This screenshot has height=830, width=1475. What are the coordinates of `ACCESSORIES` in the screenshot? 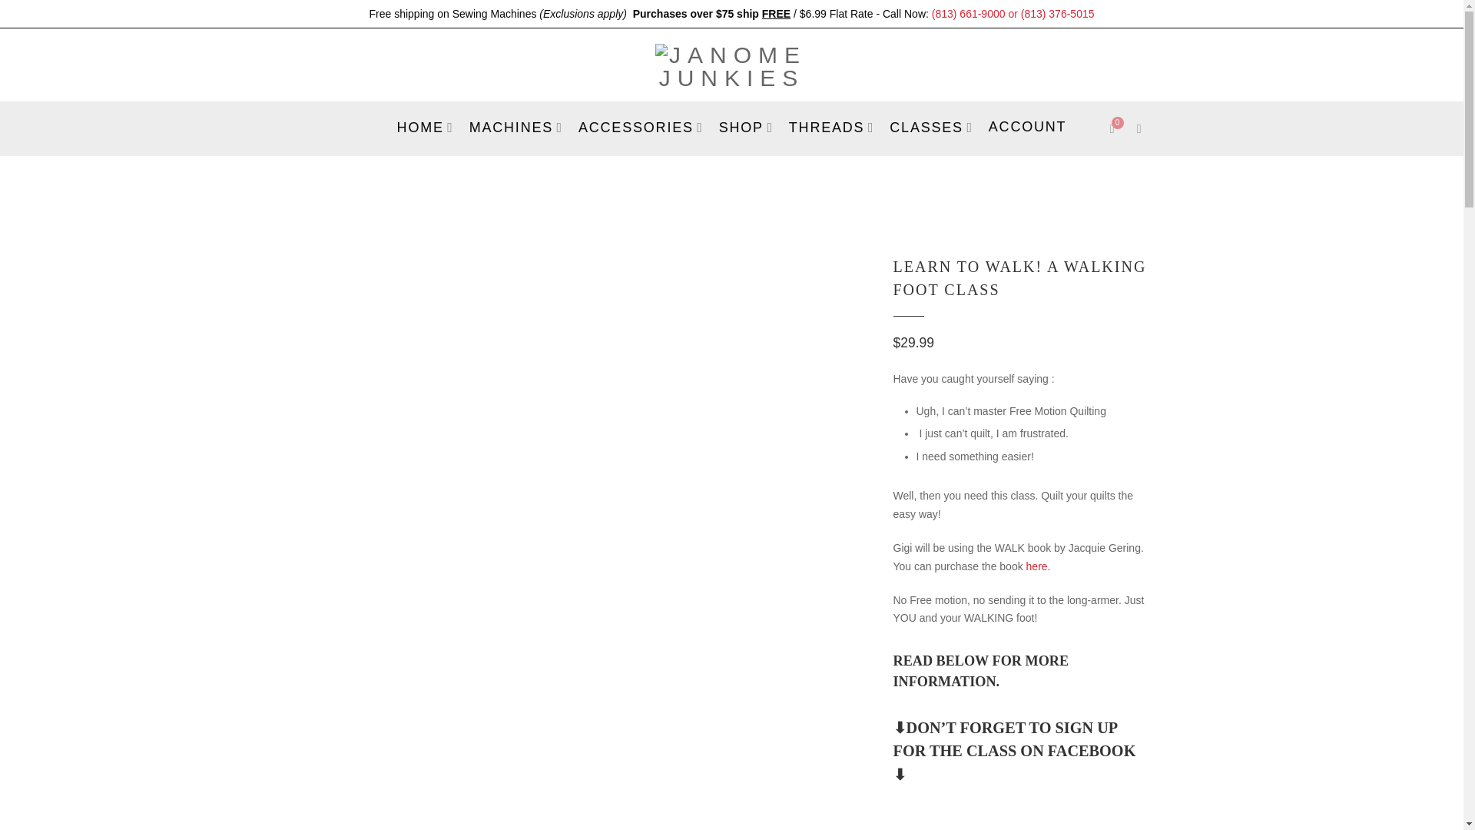 It's located at (641, 127).